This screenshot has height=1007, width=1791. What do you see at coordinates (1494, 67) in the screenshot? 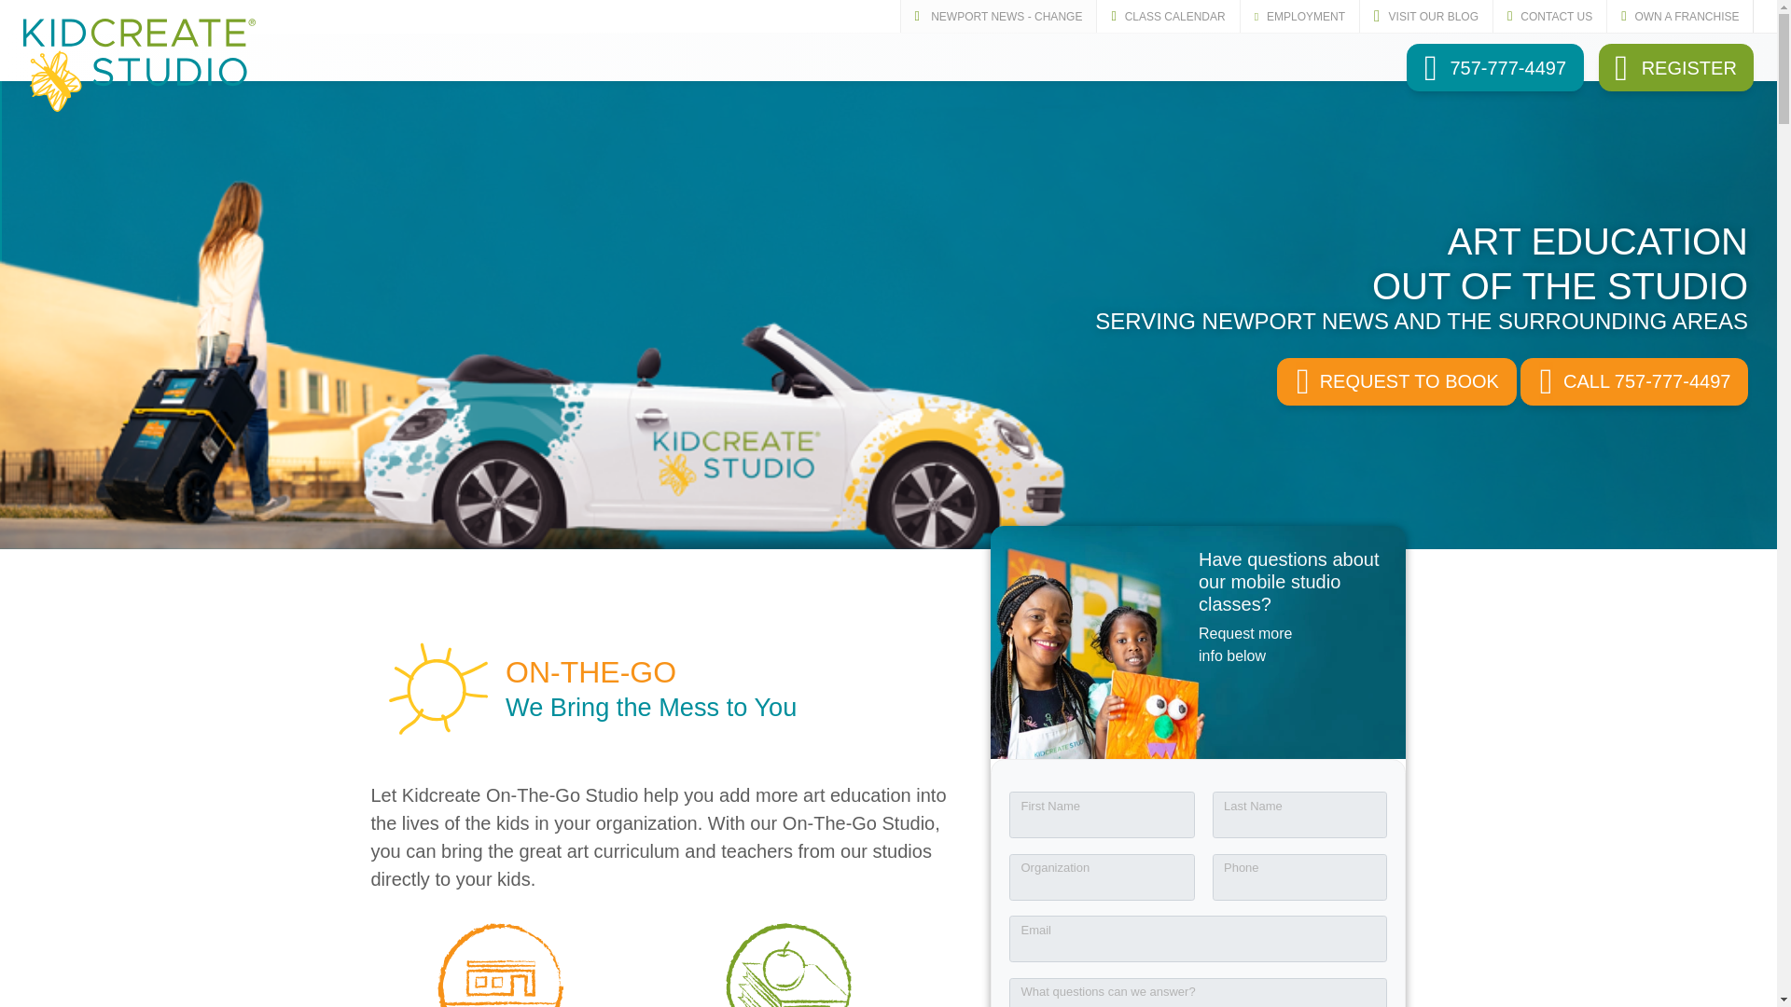
I see `757-777-4497` at bounding box center [1494, 67].